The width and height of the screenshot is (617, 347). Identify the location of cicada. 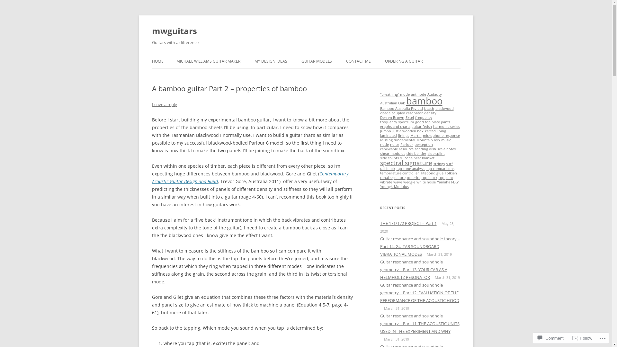
(385, 113).